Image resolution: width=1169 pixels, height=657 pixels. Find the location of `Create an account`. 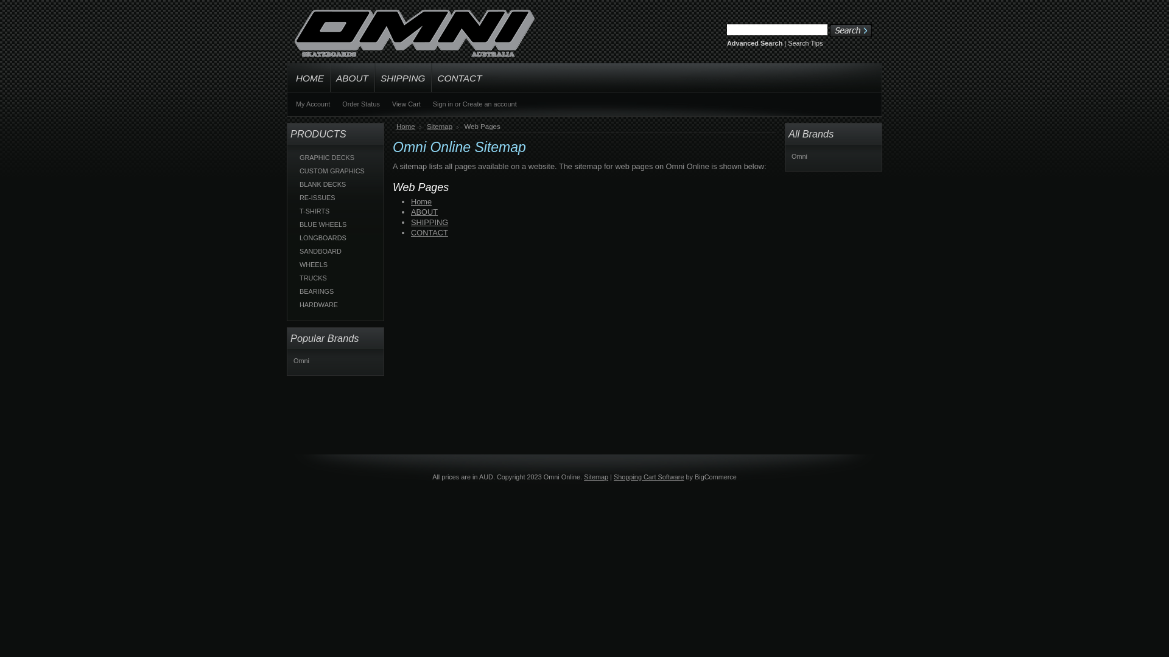

Create an account is located at coordinates (490, 104).